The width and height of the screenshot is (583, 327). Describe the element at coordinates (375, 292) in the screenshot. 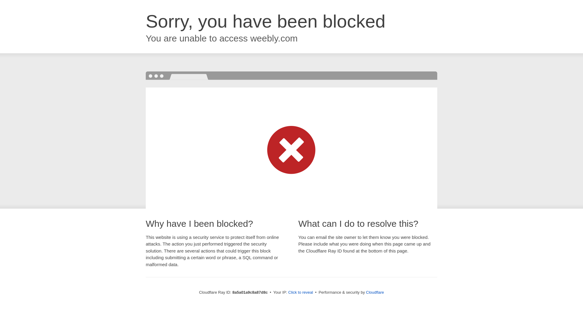

I see `Cloudflare` at that location.